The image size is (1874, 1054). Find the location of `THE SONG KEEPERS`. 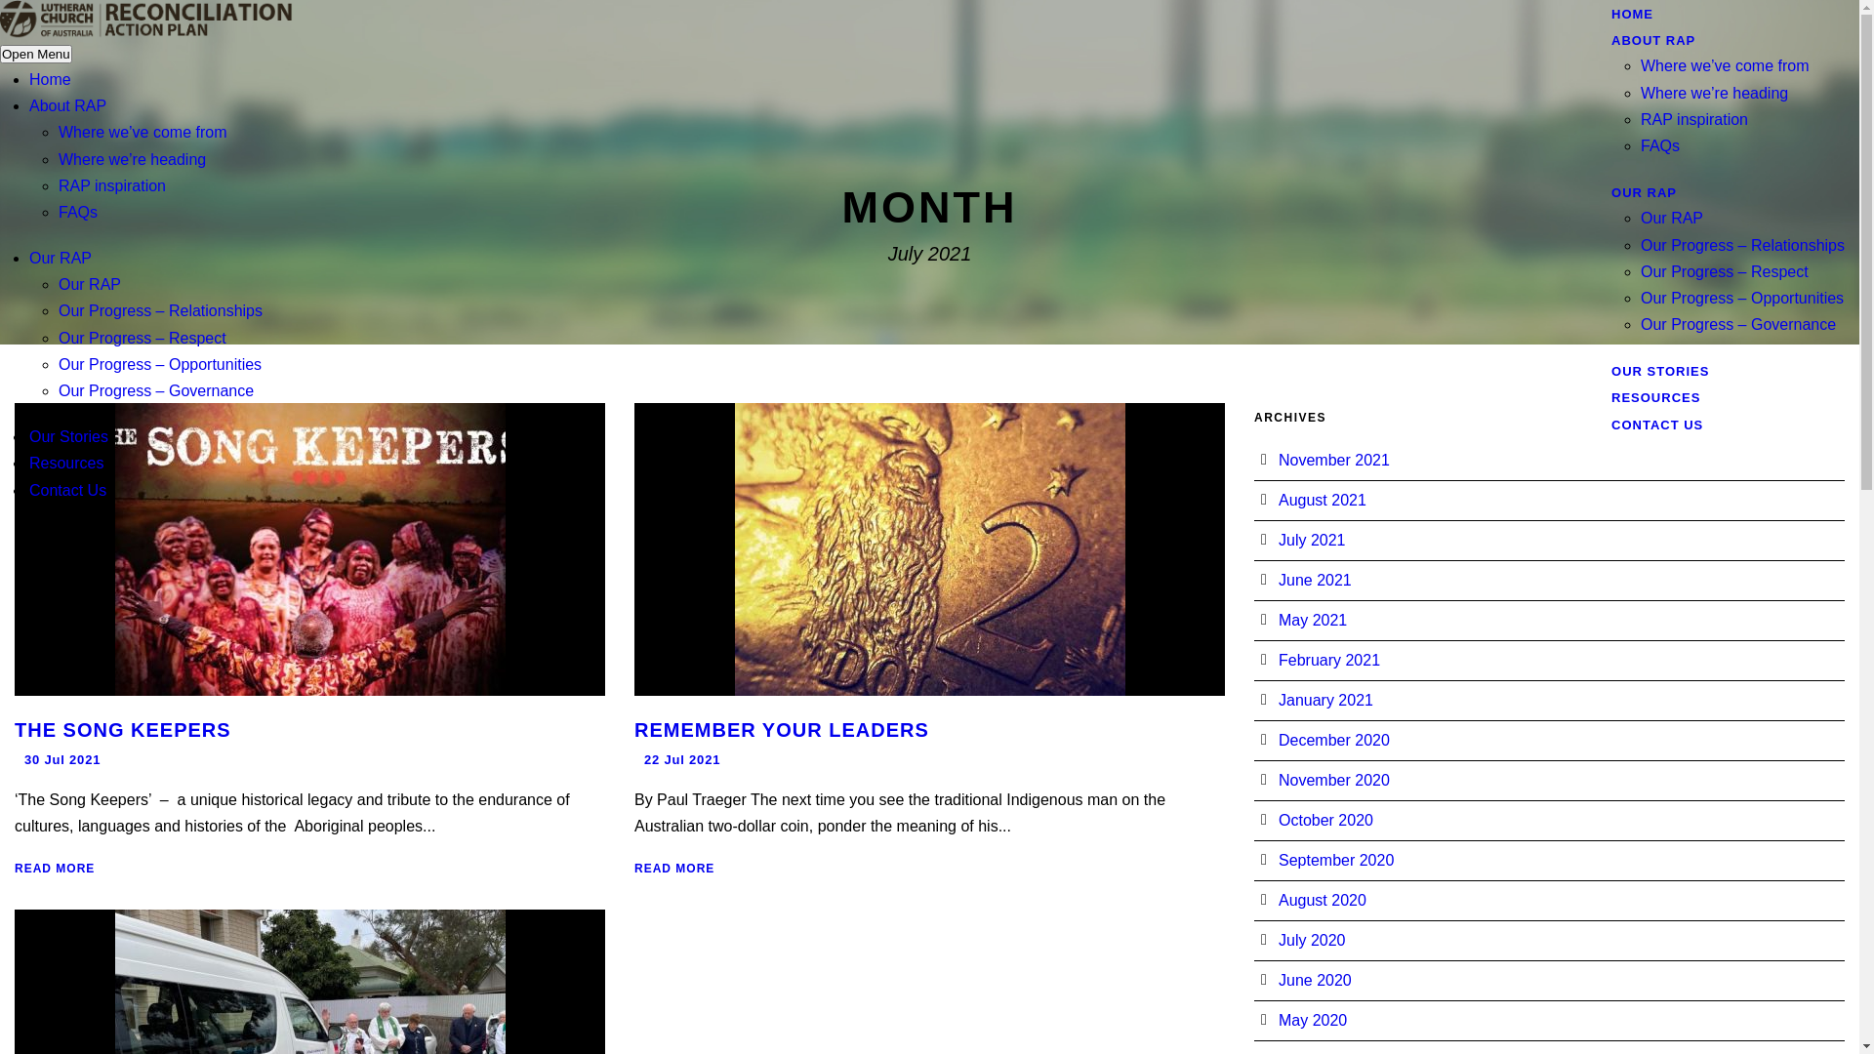

THE SONG KEEPERS is located at coordinates (123, 730).